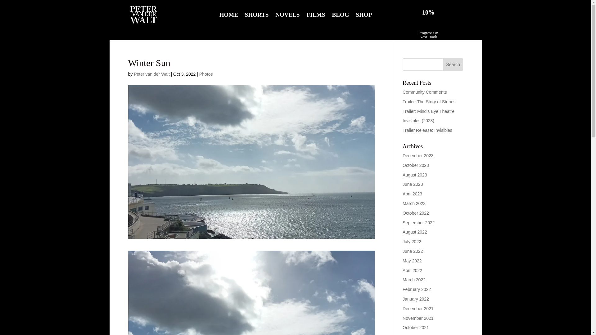  Describe the element at coordinates (315, 16) in the screenshot. I see `FILMS` at that location.